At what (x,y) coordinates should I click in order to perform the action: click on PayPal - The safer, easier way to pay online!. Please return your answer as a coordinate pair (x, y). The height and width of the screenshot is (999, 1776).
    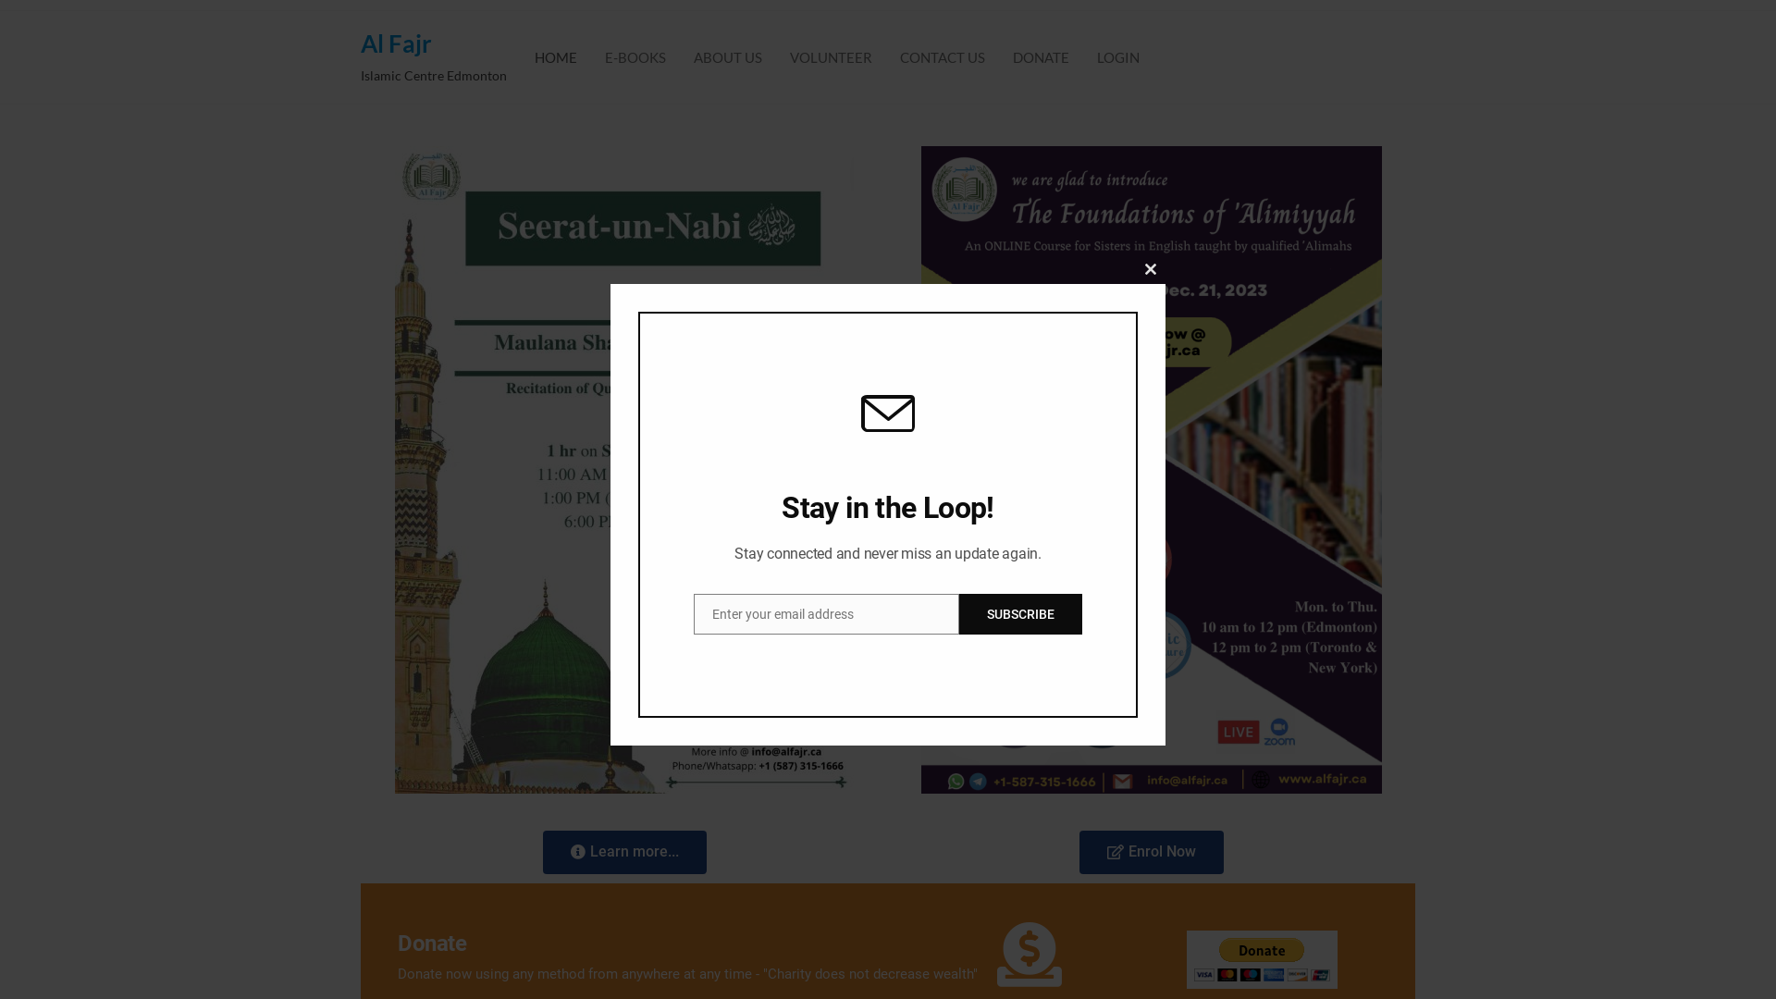
    Looking at the image, I should click on (1262, 960).